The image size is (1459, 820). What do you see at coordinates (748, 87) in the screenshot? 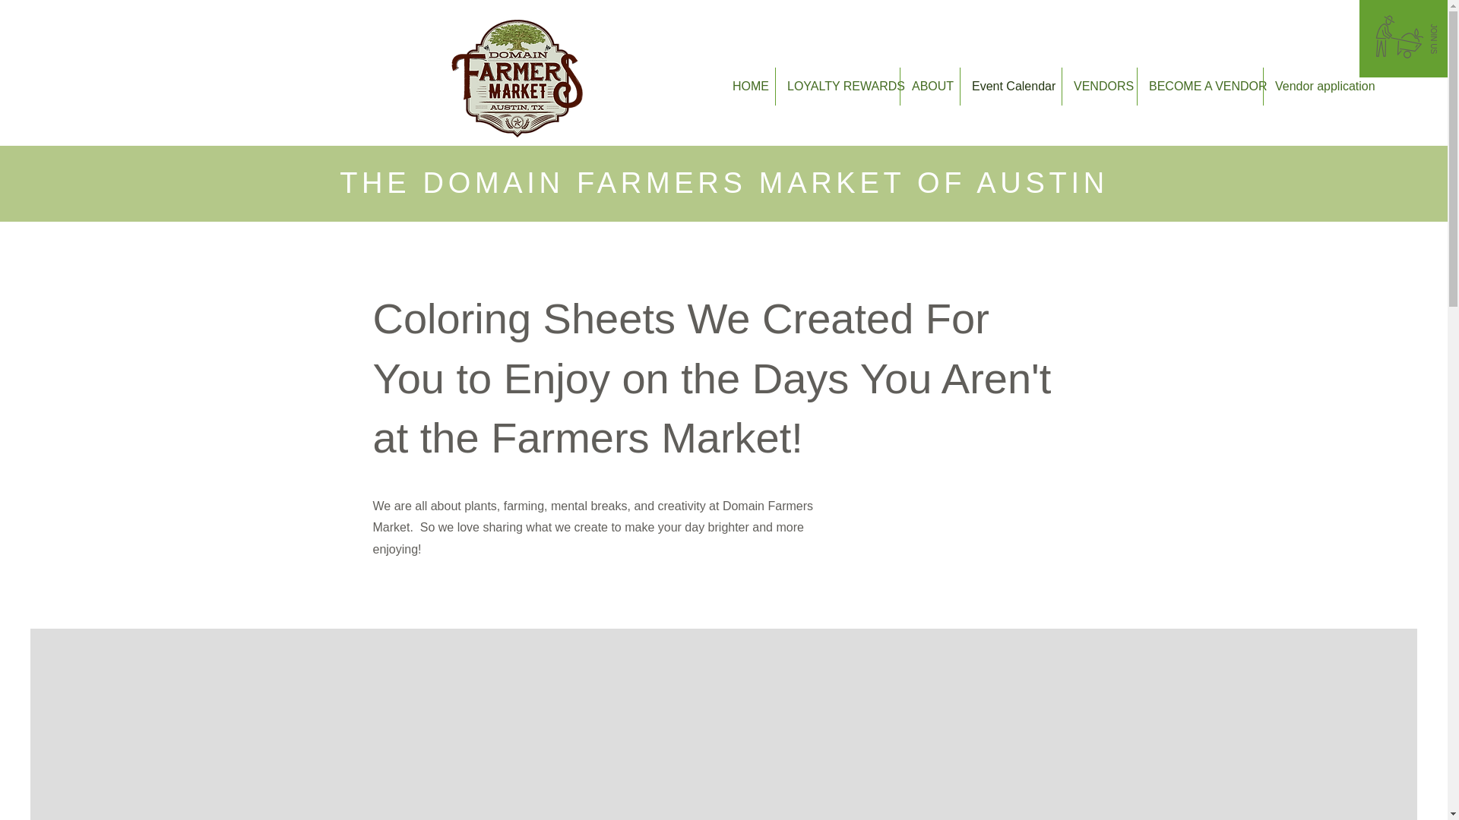
I see `HOME` at bounding box center [748, 87].